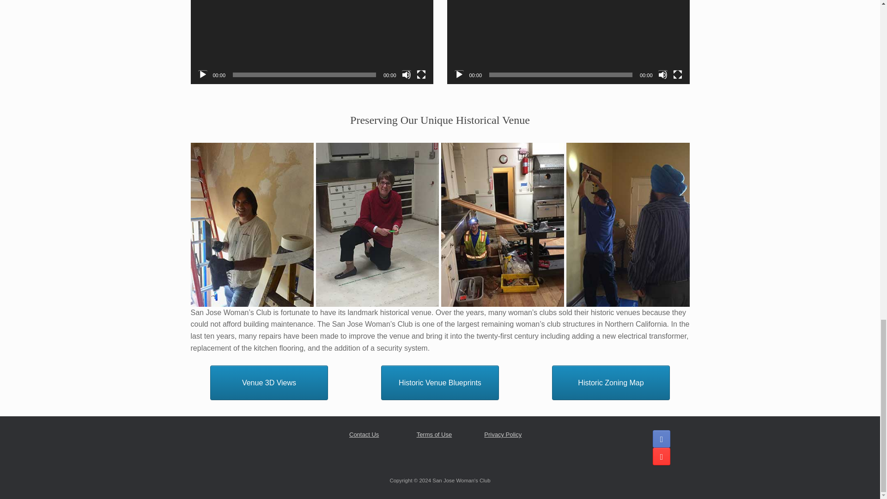 This screenshot has height=499, width=887. What do you see at coordinates (459, 75) in the screenshot?
I see `Play` at bounding box center [459, 75].